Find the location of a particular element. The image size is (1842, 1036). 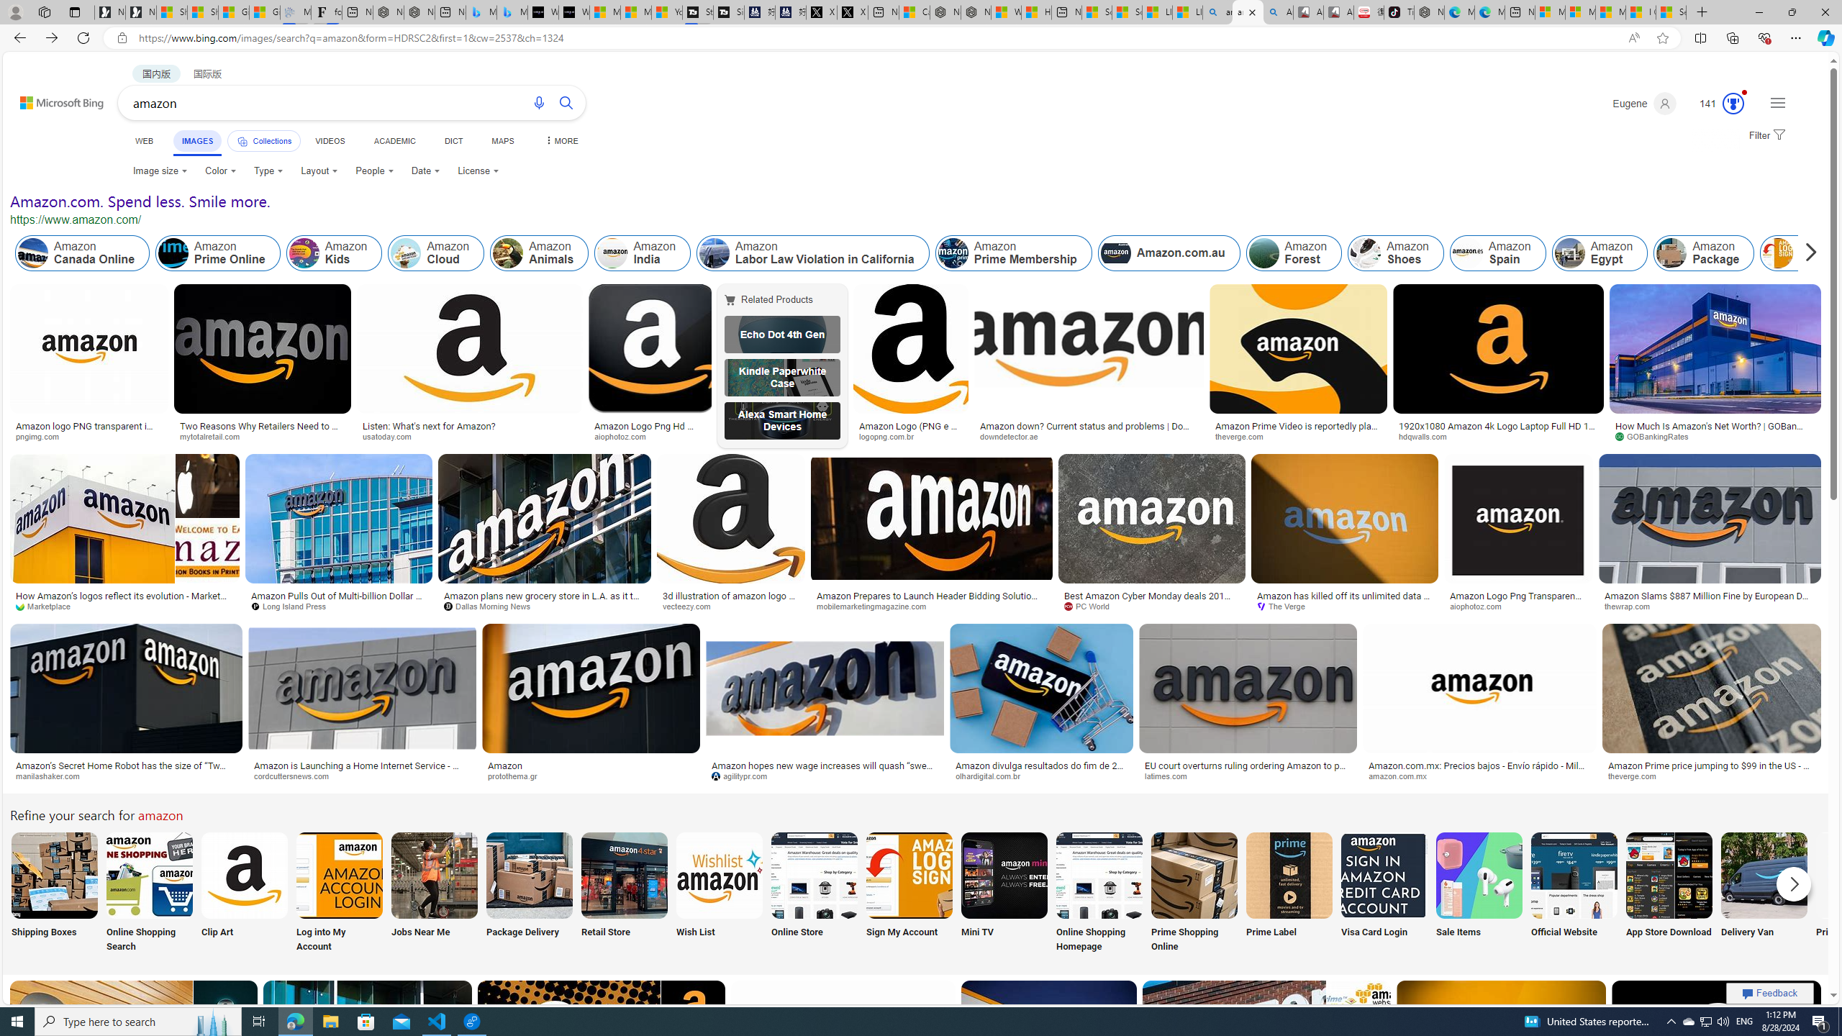

Amazon.com.au is located at coordinates (1169, 253).